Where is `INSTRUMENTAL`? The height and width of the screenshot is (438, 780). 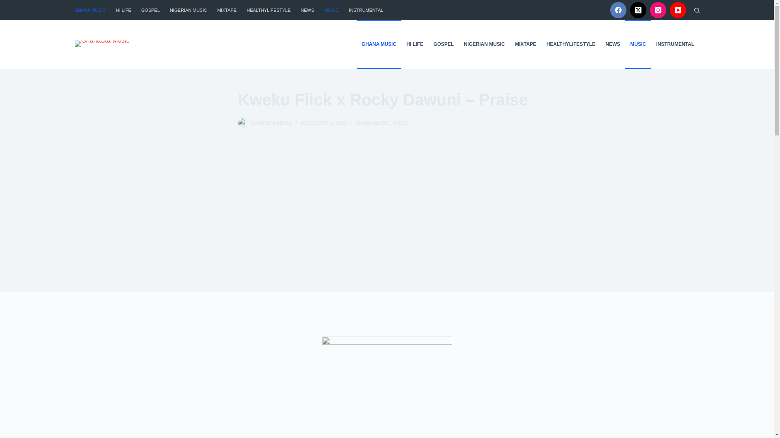 INSTRUMENTAL is located at coordinates (366, 10).